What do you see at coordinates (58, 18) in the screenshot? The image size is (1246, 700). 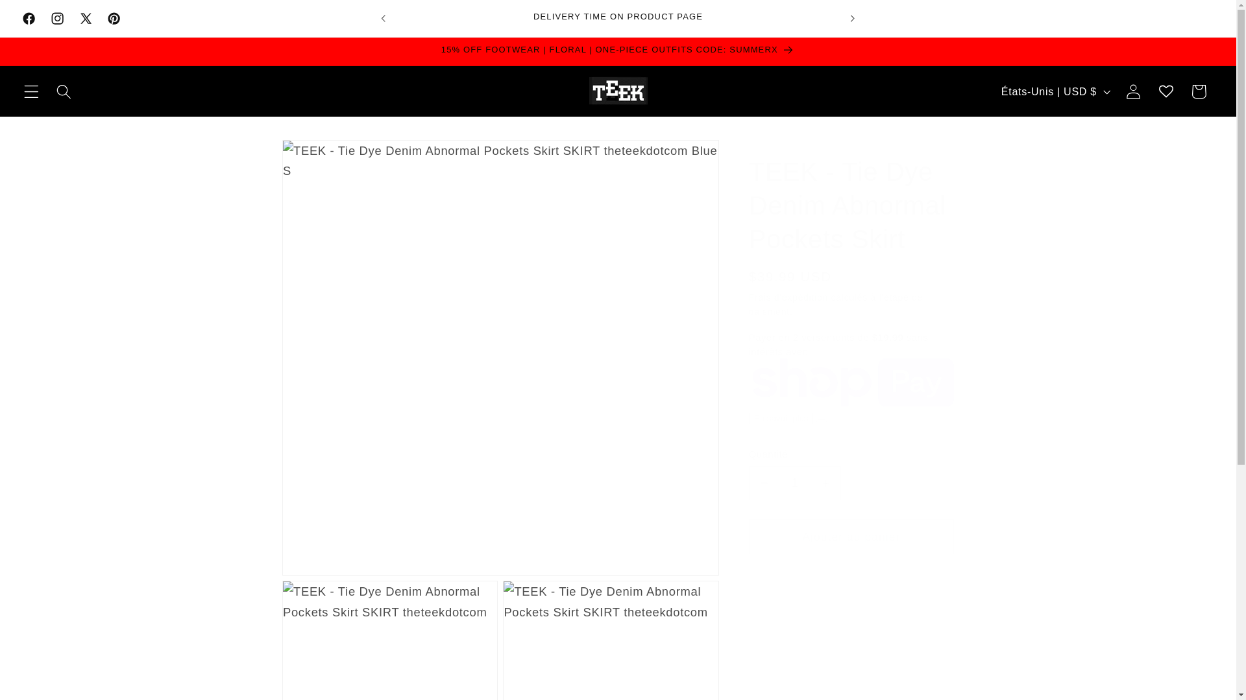 I see `Instagram` at bounding box center [58, 18].